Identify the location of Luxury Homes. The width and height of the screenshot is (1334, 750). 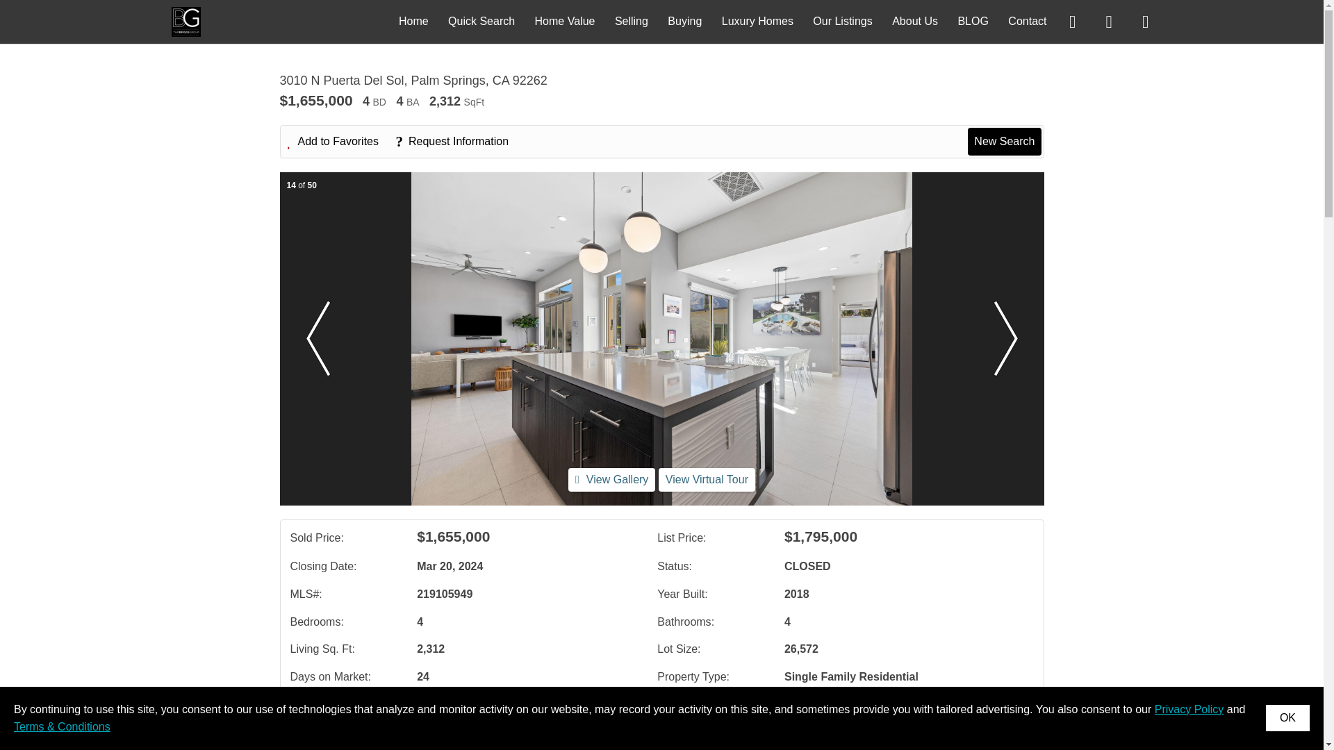
(757, 21).